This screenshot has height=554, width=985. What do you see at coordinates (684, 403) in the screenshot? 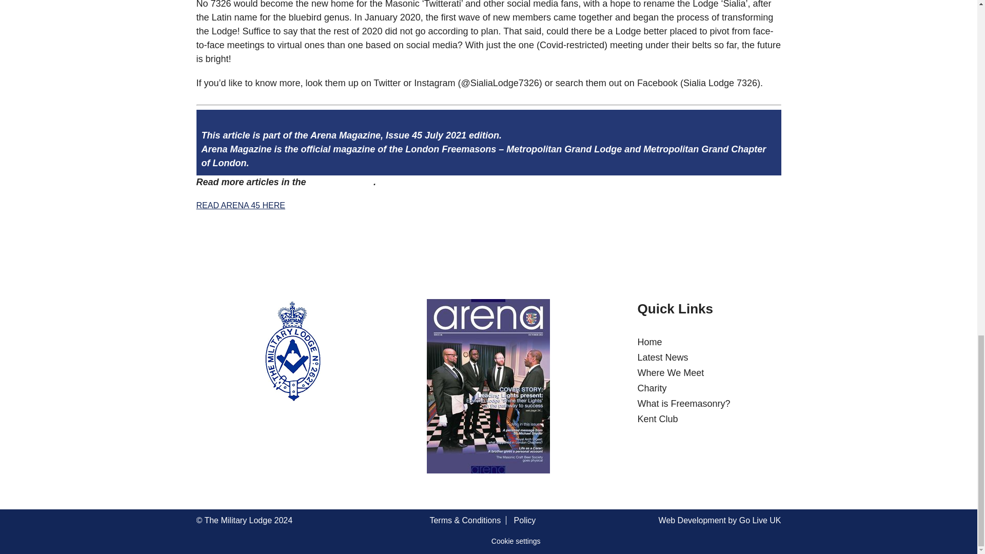
I see `What is Freemasonry?` at bounding box center [684, 403].